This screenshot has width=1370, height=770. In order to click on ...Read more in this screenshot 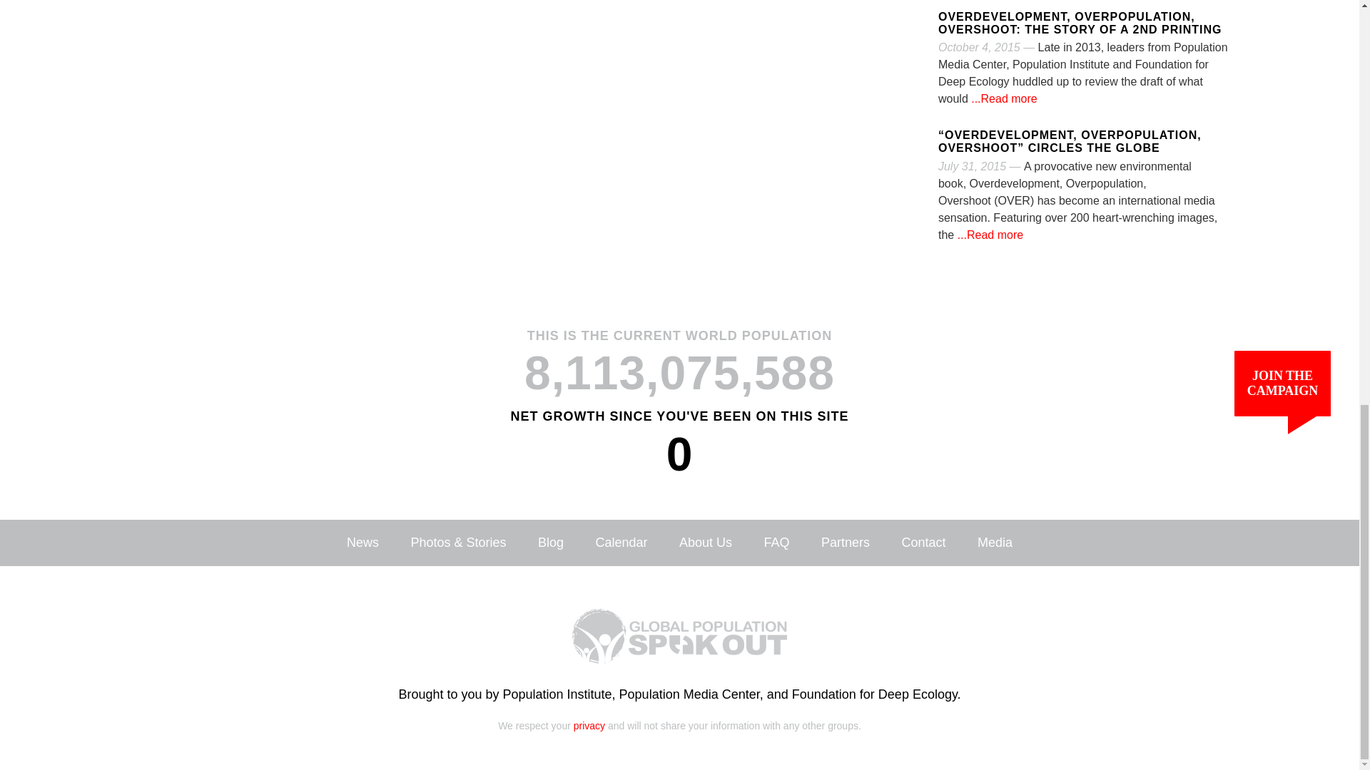, I will do `click(1003, 98)`.